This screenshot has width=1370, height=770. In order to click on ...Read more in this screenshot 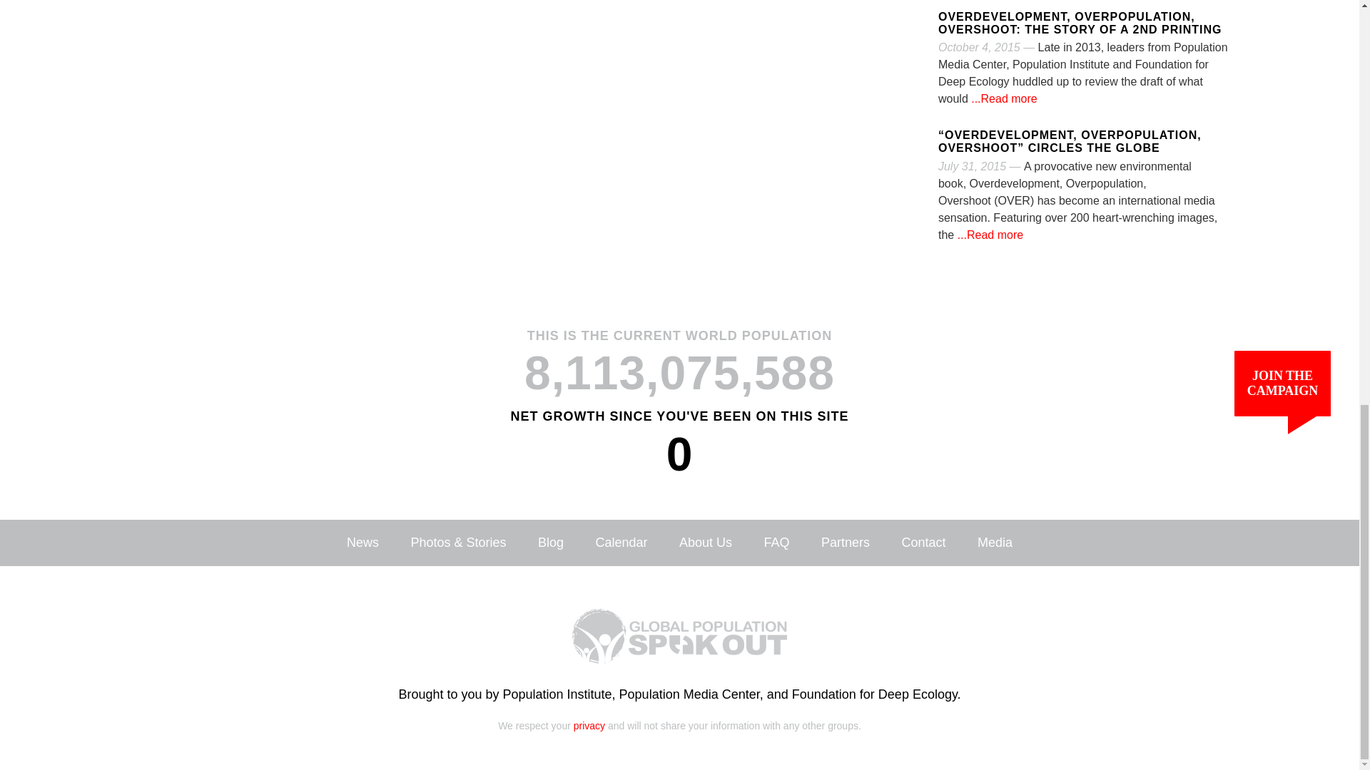, I will do `click(1003, 98)`.